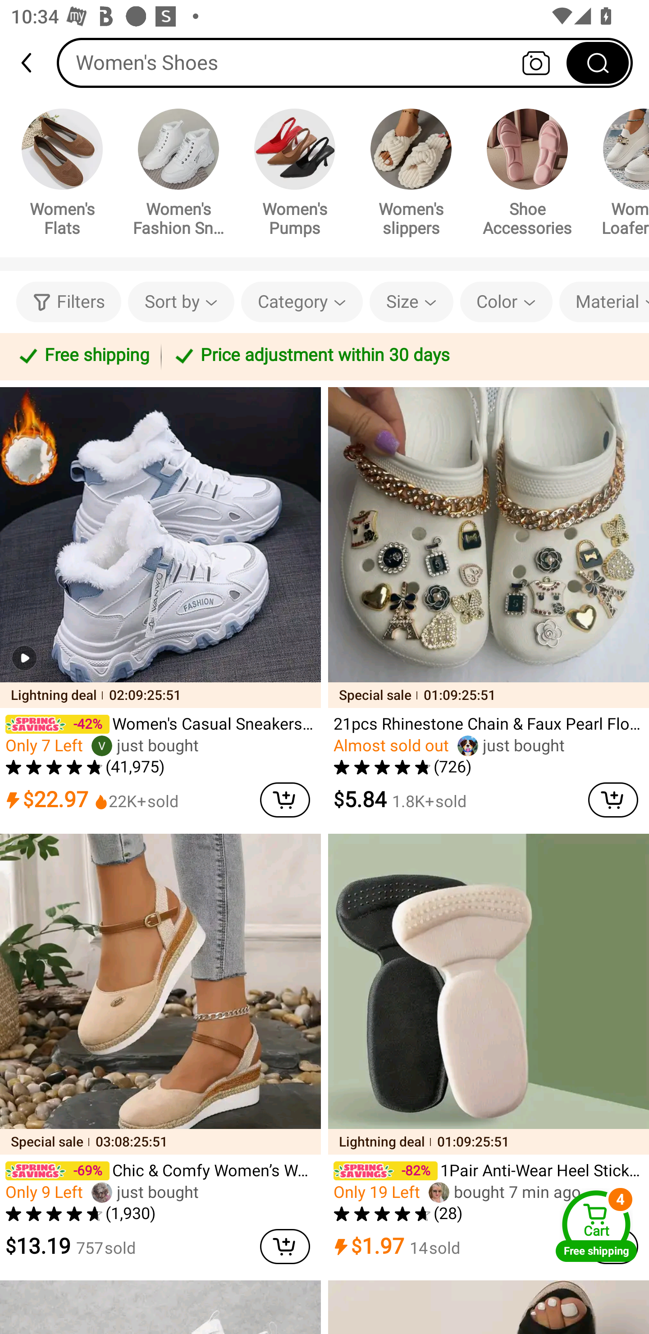 The width and height of the screenshot is (649, 1334). What do you see at coordinates (345, 62) in the screenshot?
I see `Women's Shoes` at bounding box center [345, 62].